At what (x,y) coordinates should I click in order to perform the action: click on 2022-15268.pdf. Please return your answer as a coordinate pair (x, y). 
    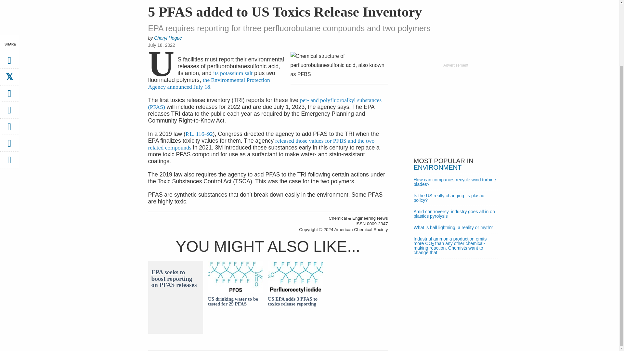
    Looking at the image, I should click on (233, 73).